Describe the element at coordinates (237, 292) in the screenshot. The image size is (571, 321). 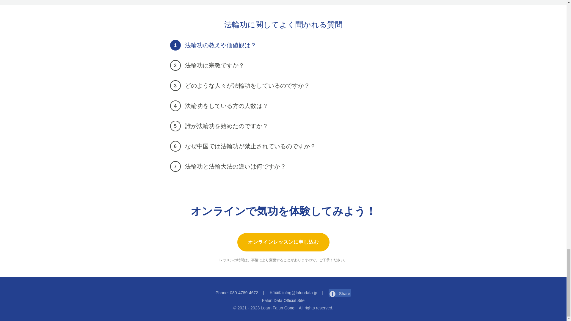
I see `Phone: 080-4789-4672` at that location.